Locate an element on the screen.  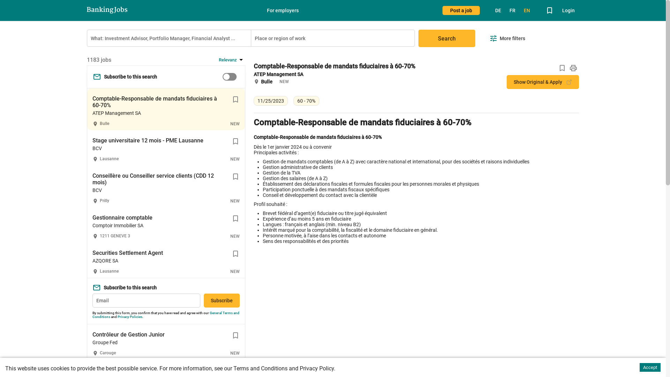
Relevanz is located at coordinates (232, 60).